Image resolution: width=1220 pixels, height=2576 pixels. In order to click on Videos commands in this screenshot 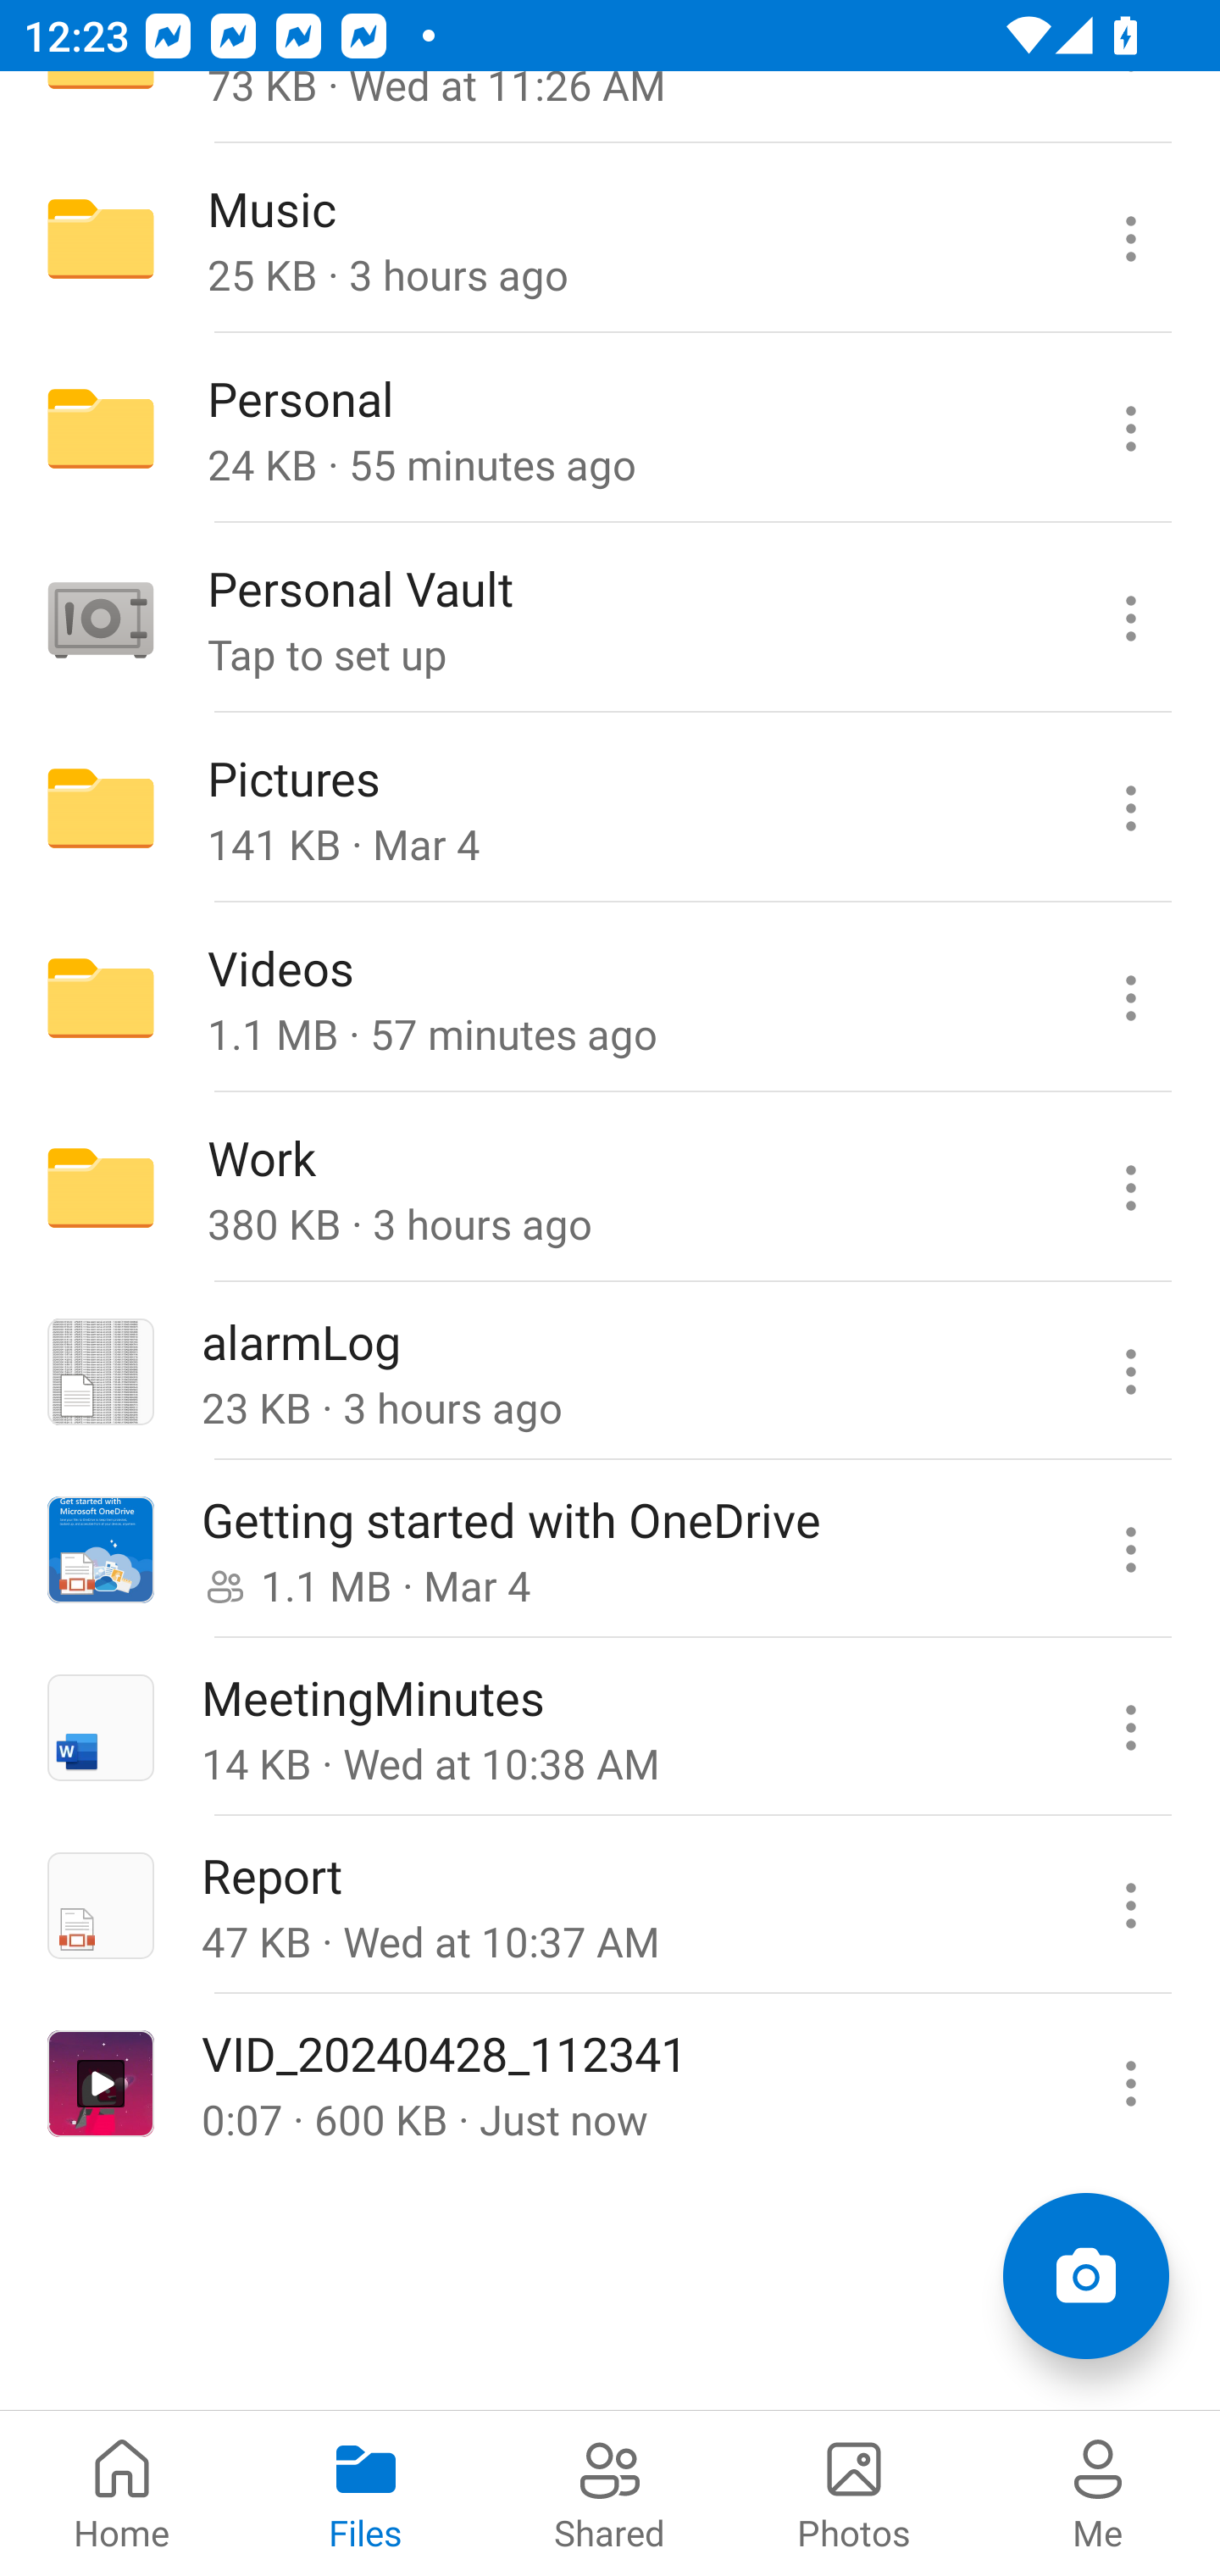, I will do `click(1130, 998)`.